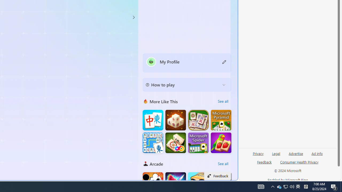 This screenshot has width=342, height=192. I want to click on Advertise, so click(296, 155).